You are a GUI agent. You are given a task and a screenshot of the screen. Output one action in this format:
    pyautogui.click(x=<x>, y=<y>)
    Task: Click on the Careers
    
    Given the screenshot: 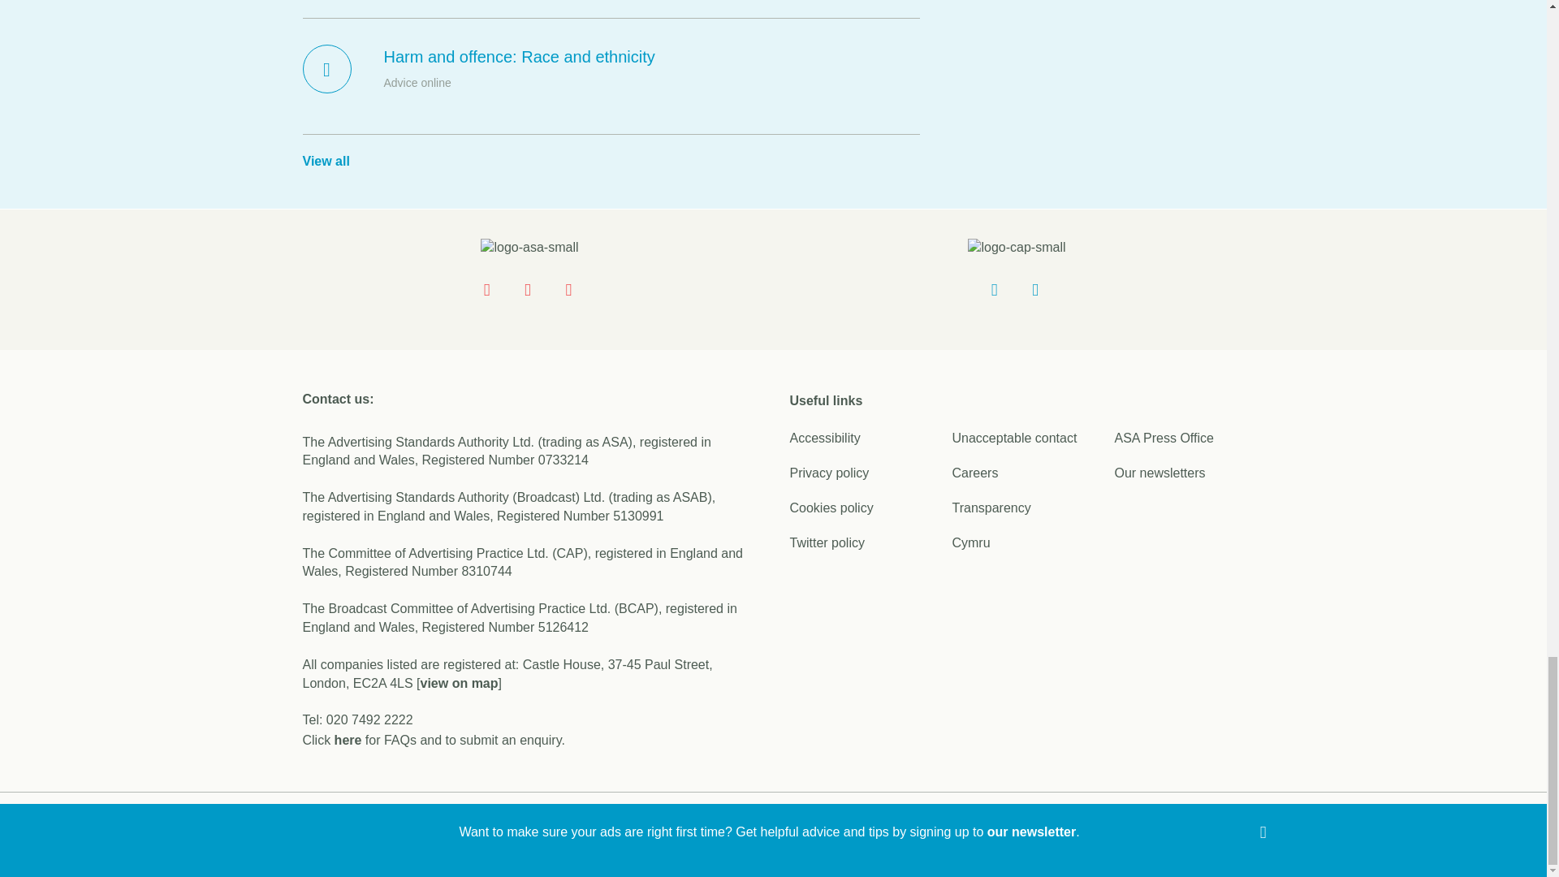 What is the action you would take?
    pyautogui.click(x=974, y=473)
    